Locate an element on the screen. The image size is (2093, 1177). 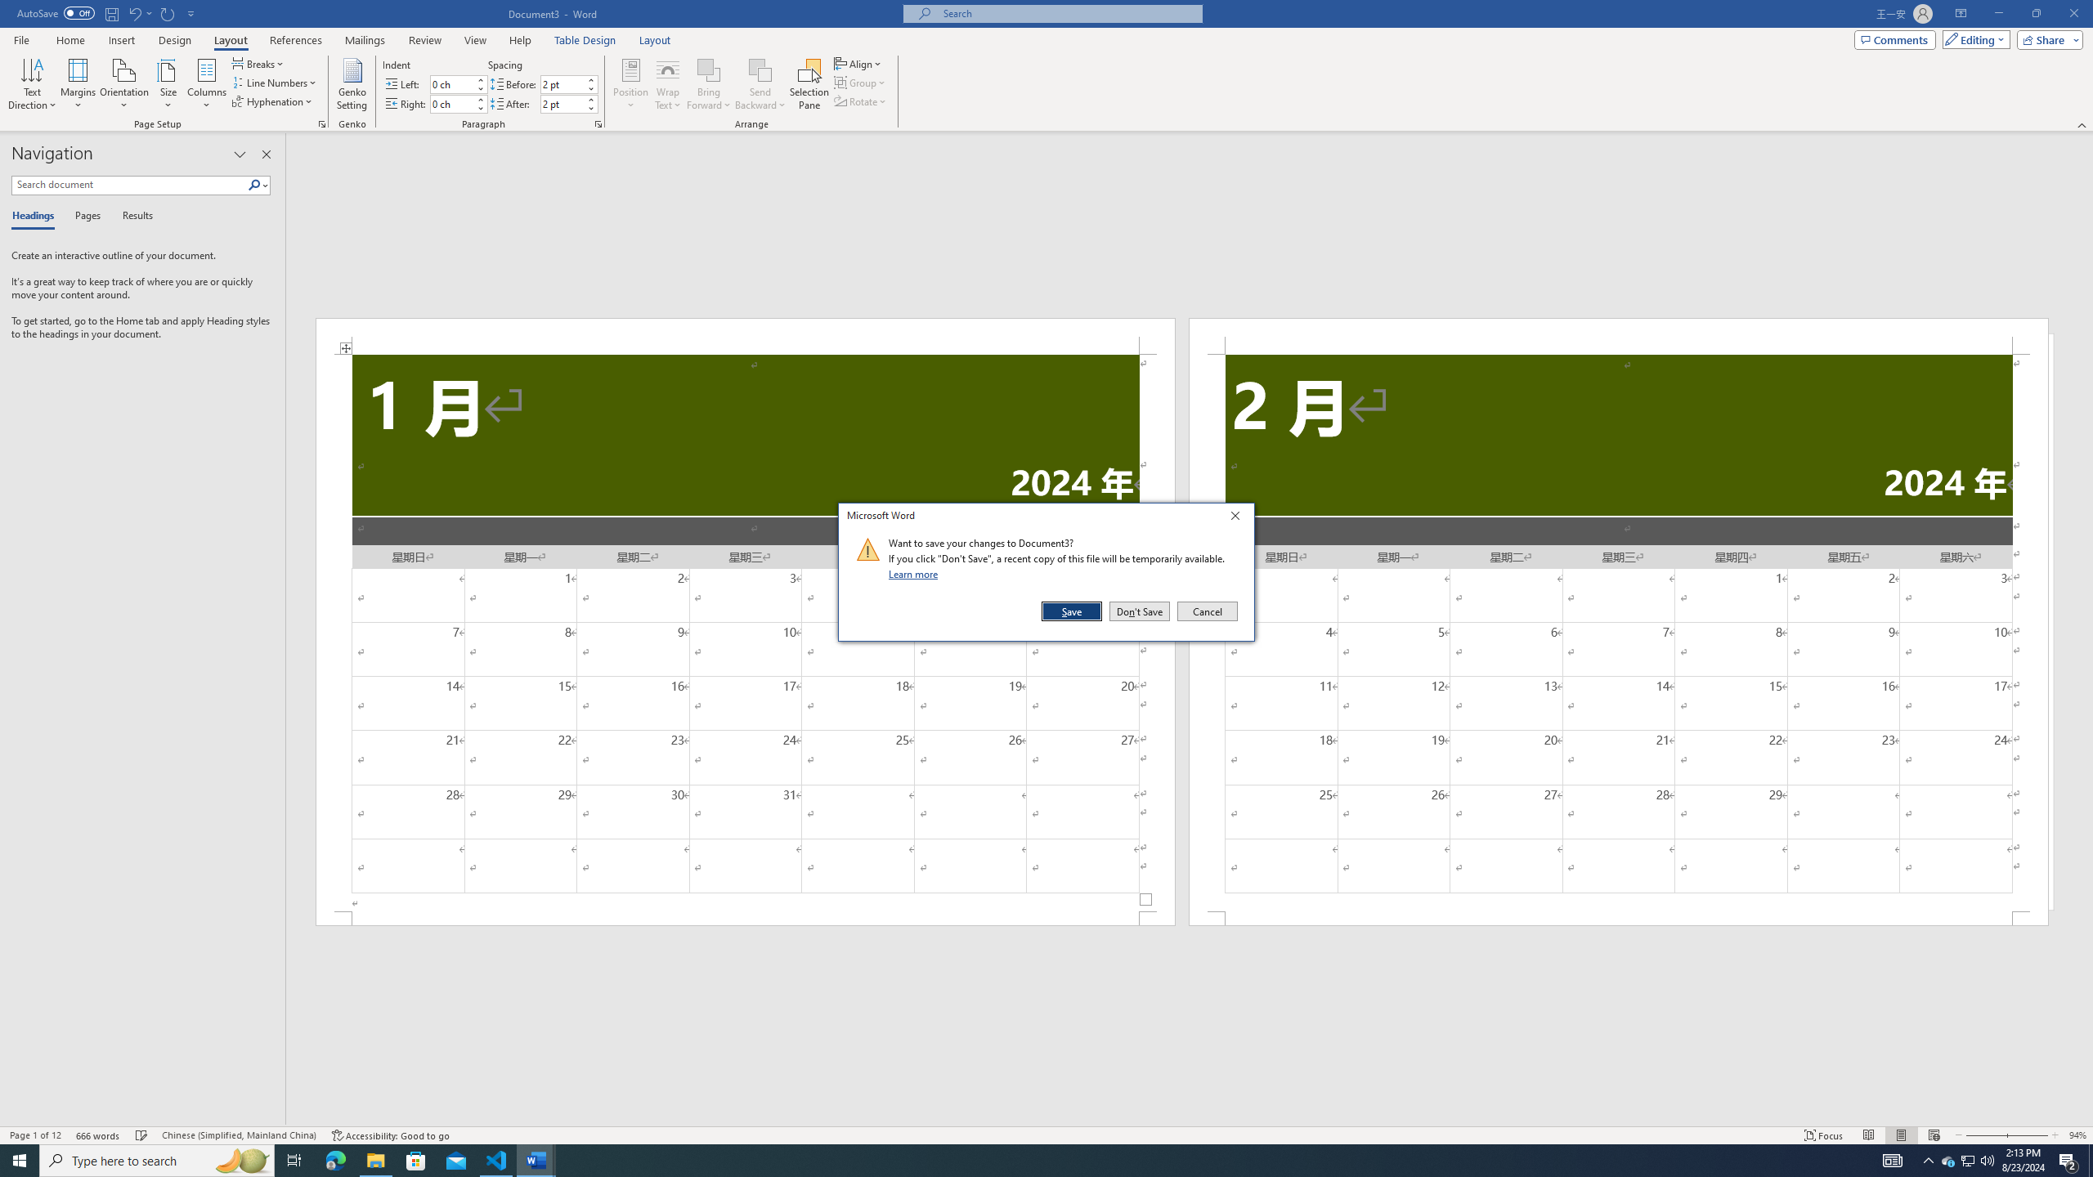
Align is located at coordinates (858, 64).